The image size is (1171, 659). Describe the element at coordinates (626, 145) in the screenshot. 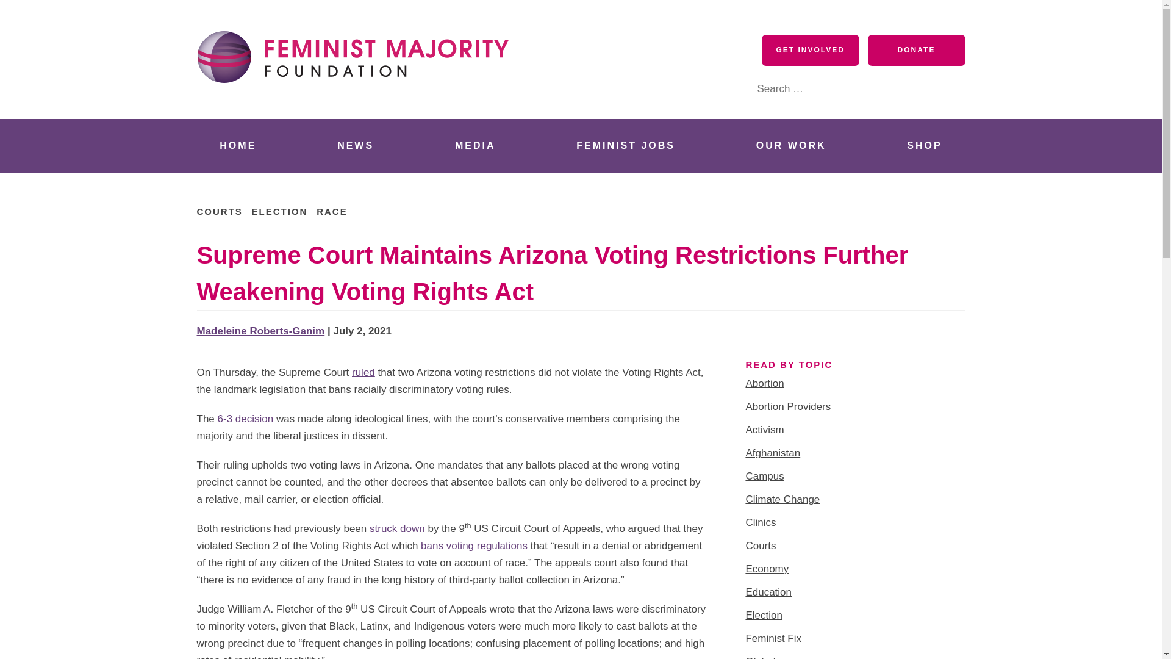

I see `FEMINIST JOBS` at that location.